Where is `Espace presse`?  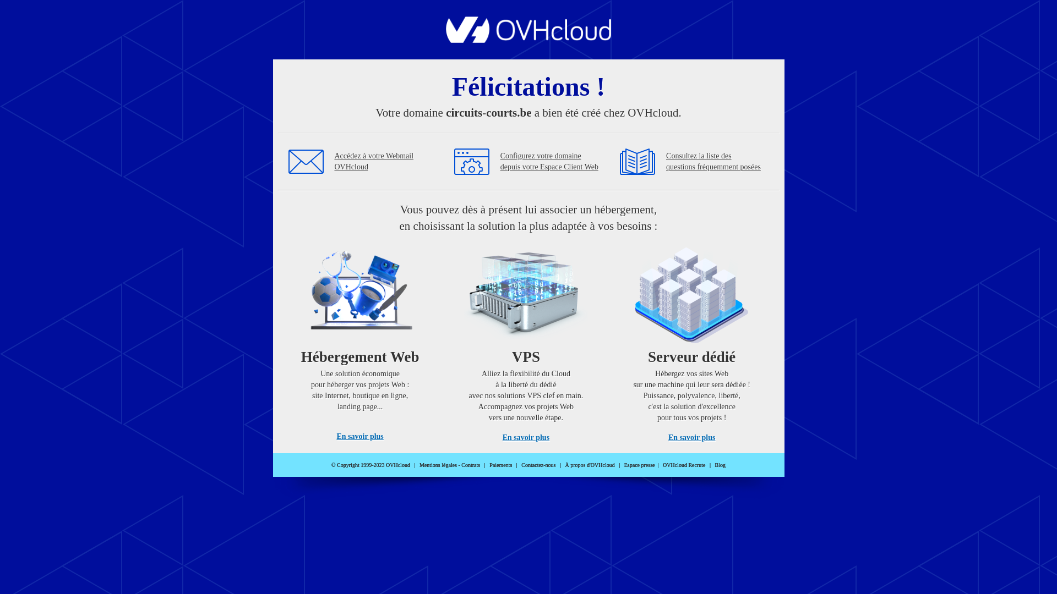
Espace presse is located at coordinates (640, 465).